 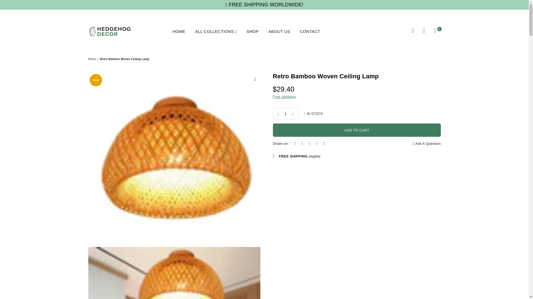 I want to click on ALL COLLECTIONS, so click(x=216, y=32).